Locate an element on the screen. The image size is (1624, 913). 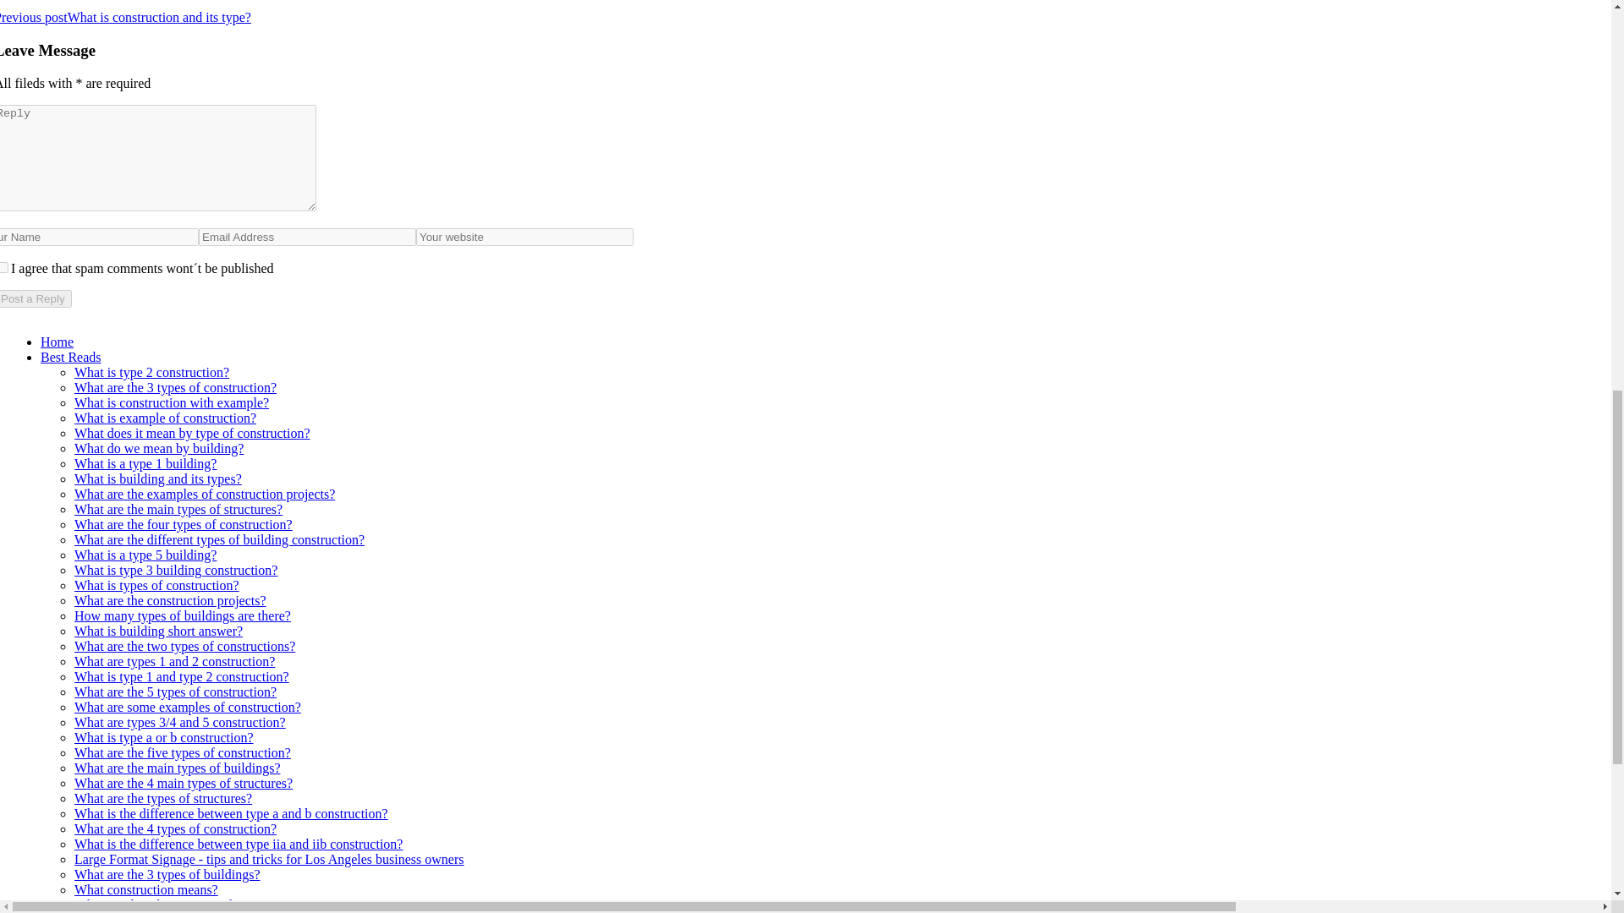
What is type 3 building construction? is located at coordinates (176, 570).